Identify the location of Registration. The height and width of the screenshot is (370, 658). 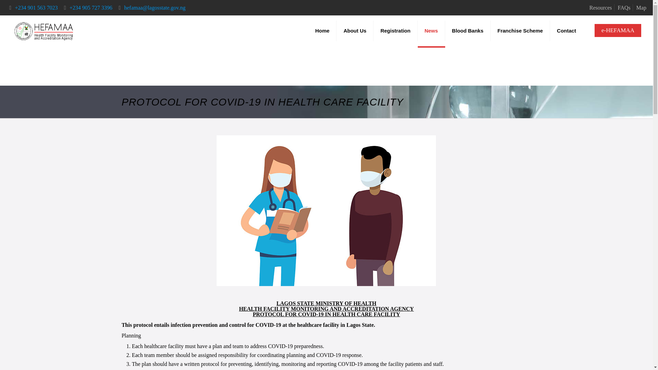
(395, 31).